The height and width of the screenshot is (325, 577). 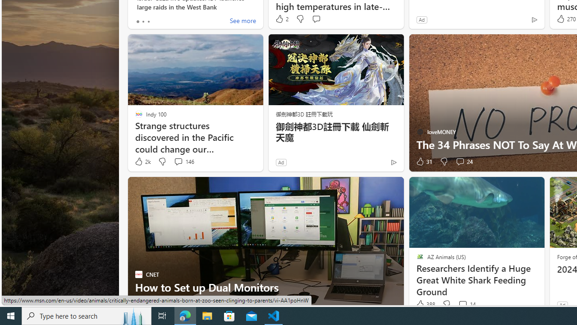 What do you see at coordinates (178, 161) in the screenshot?
I see `View comments 146 Comment` at bounding box center [178, 161].